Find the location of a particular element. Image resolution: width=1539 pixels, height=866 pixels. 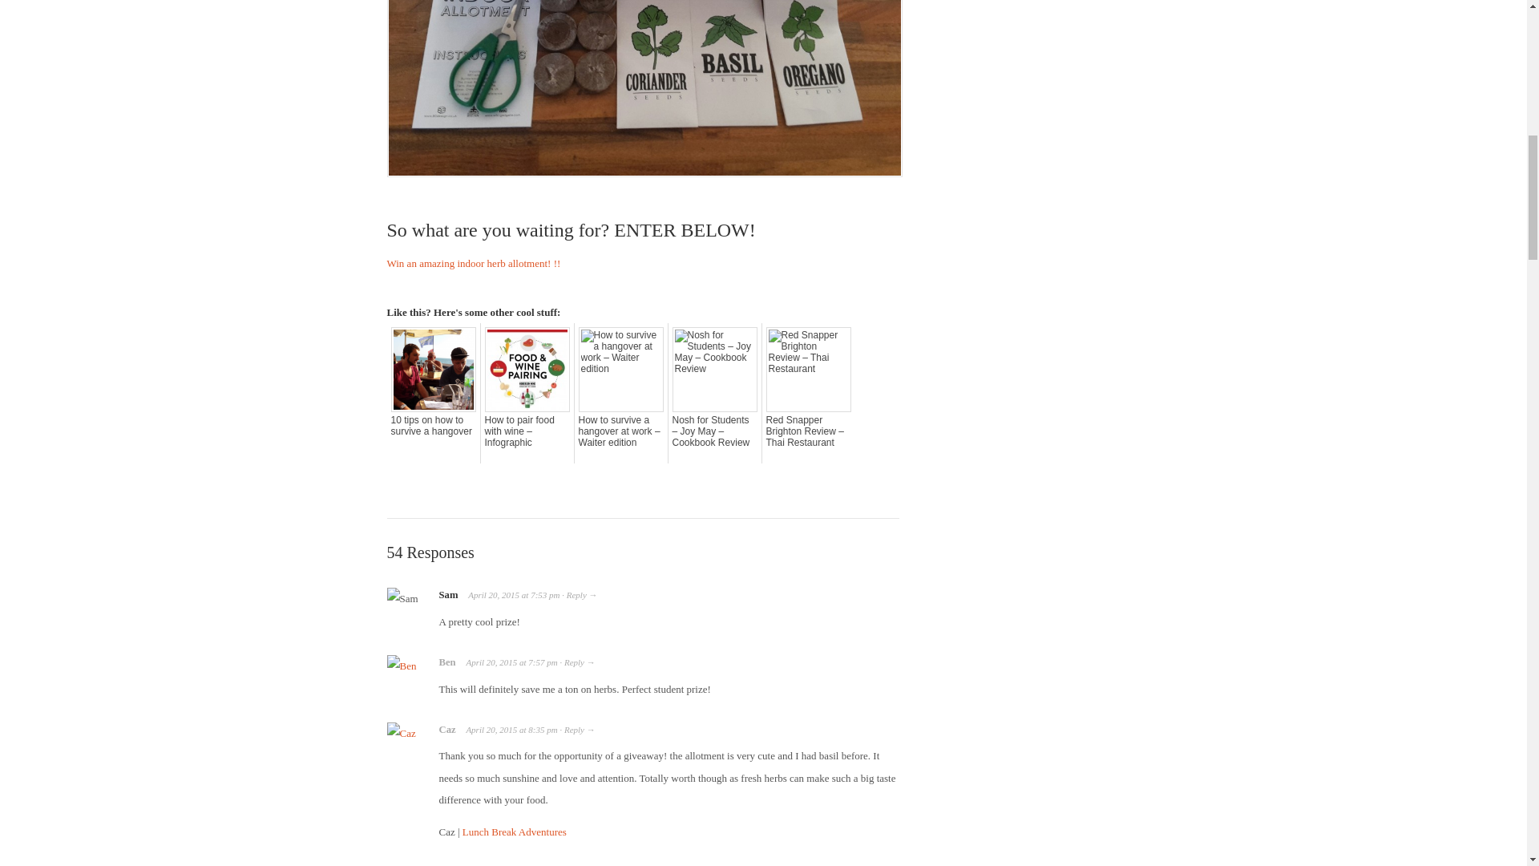

Monday, April 20th, 2015, 7:57 pm is located at coordinates (491, 662).